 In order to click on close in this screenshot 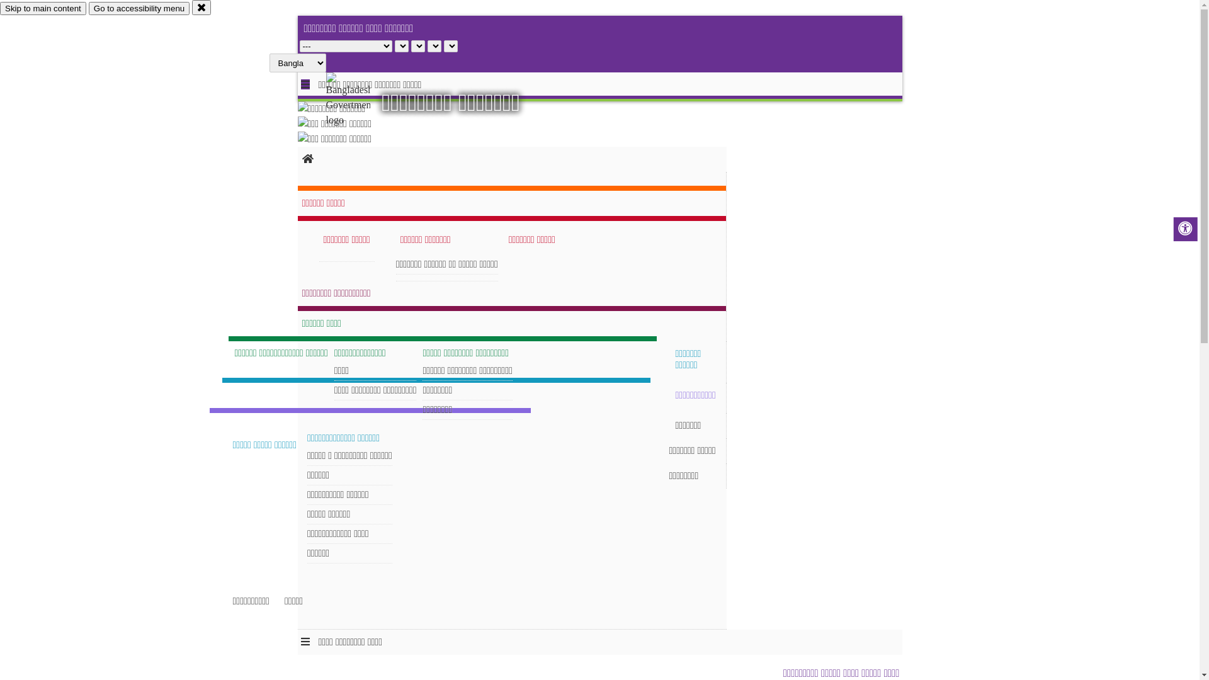, I will do `click(201, 8)`.